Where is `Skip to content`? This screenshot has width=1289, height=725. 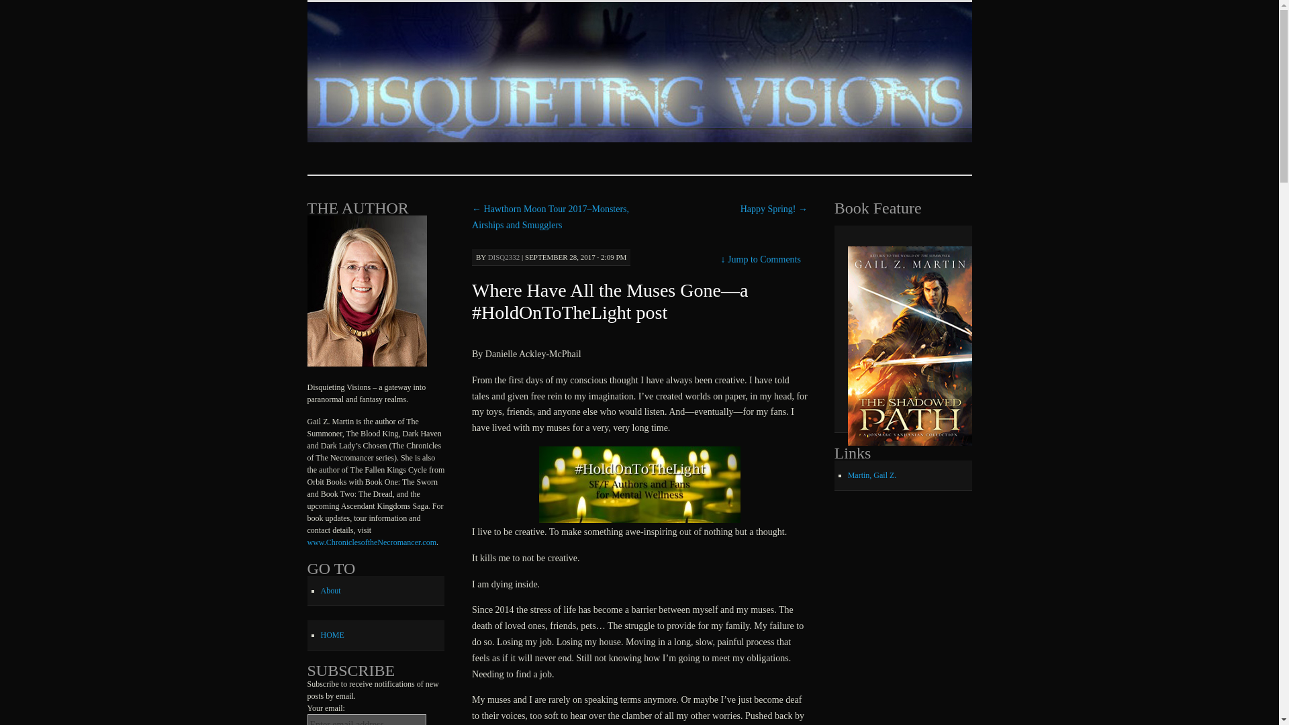
Skip to content is located at coordinates (380, 15).